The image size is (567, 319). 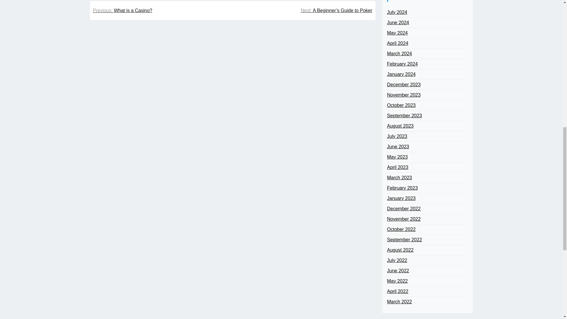 I want to click on March 2023, so click(x=399, y=178).